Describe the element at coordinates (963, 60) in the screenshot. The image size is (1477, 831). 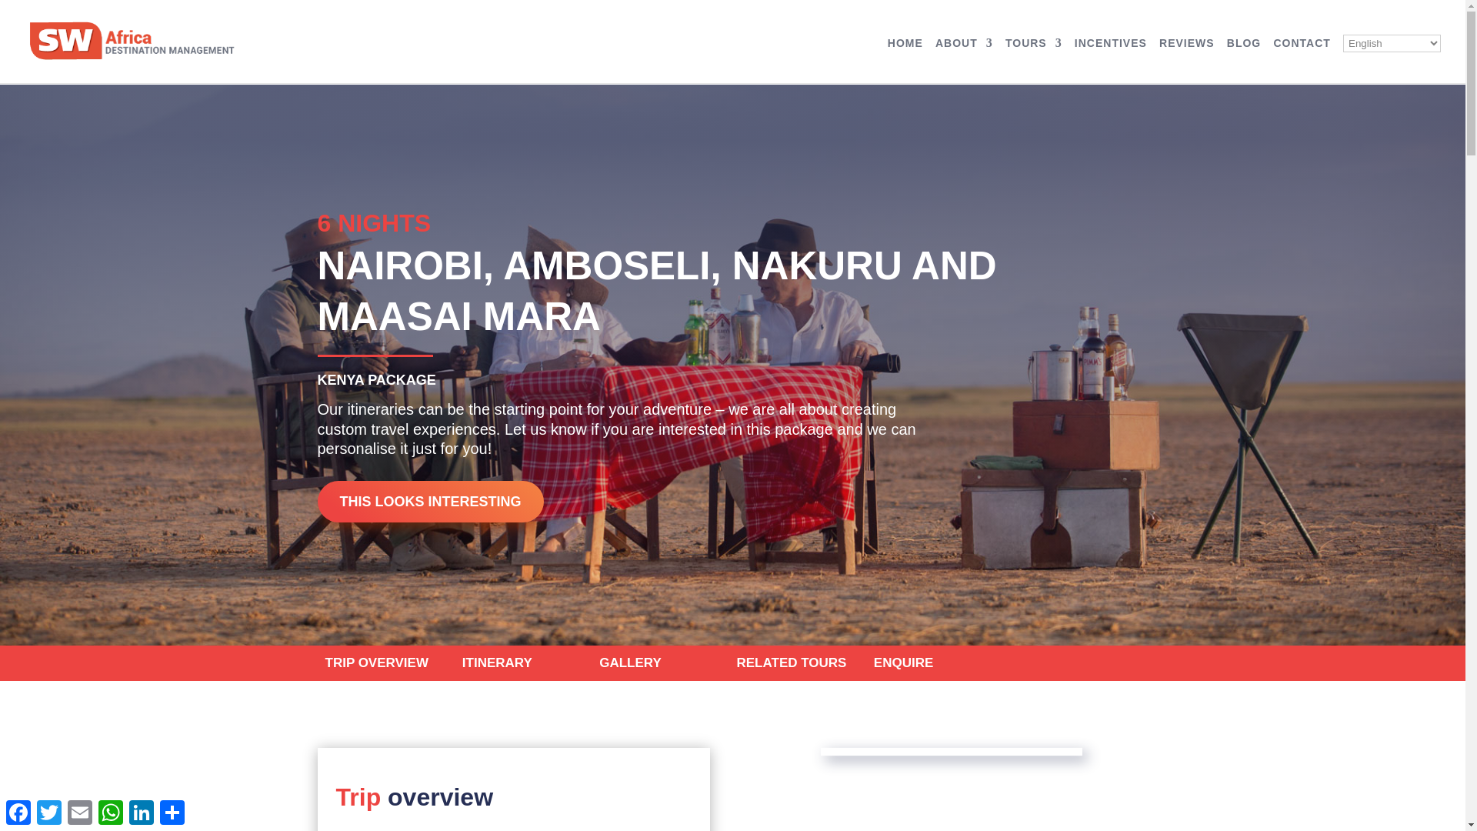
I see `ABOUT` at that location.